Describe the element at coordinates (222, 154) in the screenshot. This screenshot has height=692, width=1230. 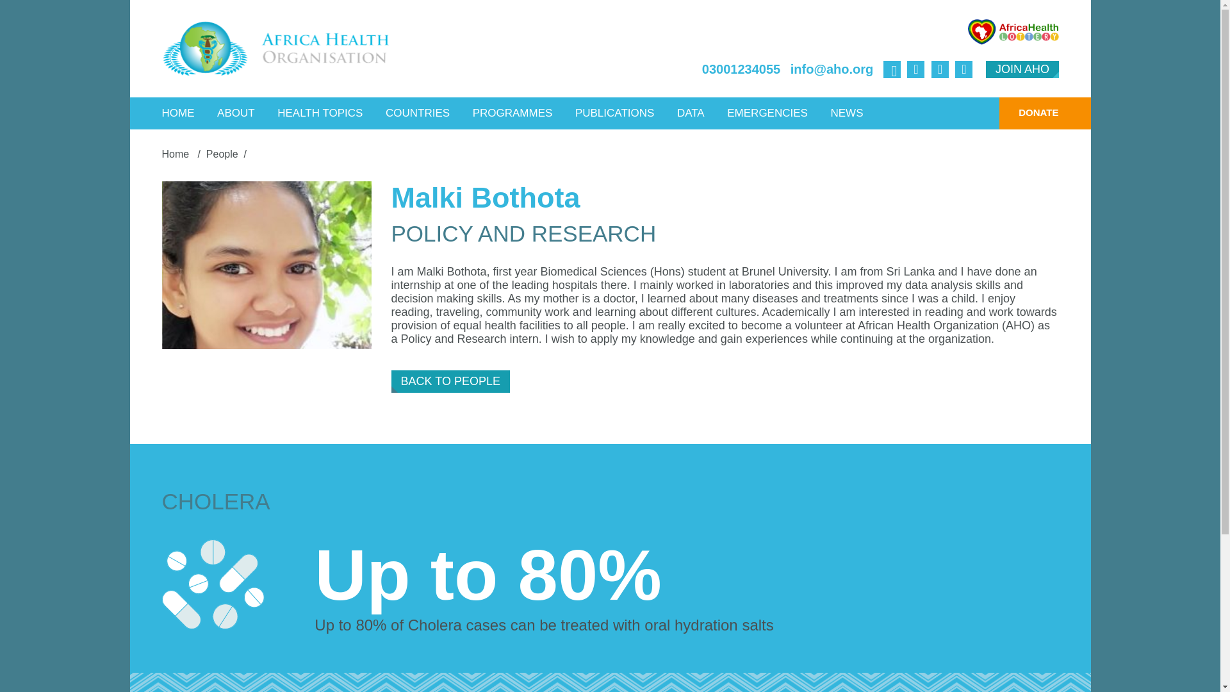
I see `Go to People.` at that location.